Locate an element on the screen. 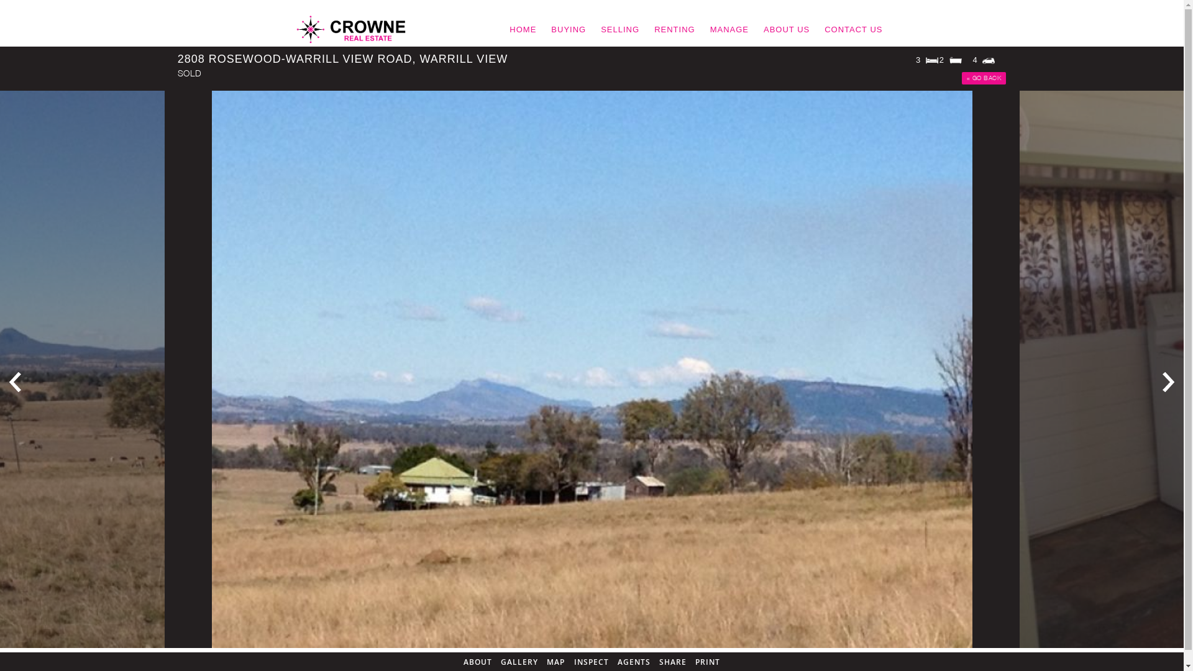  HOME is located at coordinates (523, 30).